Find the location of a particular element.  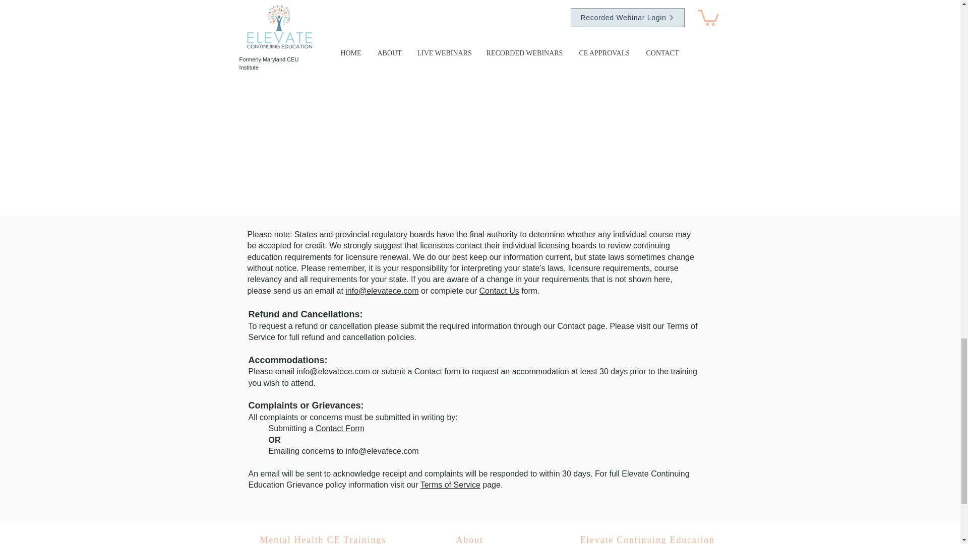

Contact is located at coordinates (571, 326).